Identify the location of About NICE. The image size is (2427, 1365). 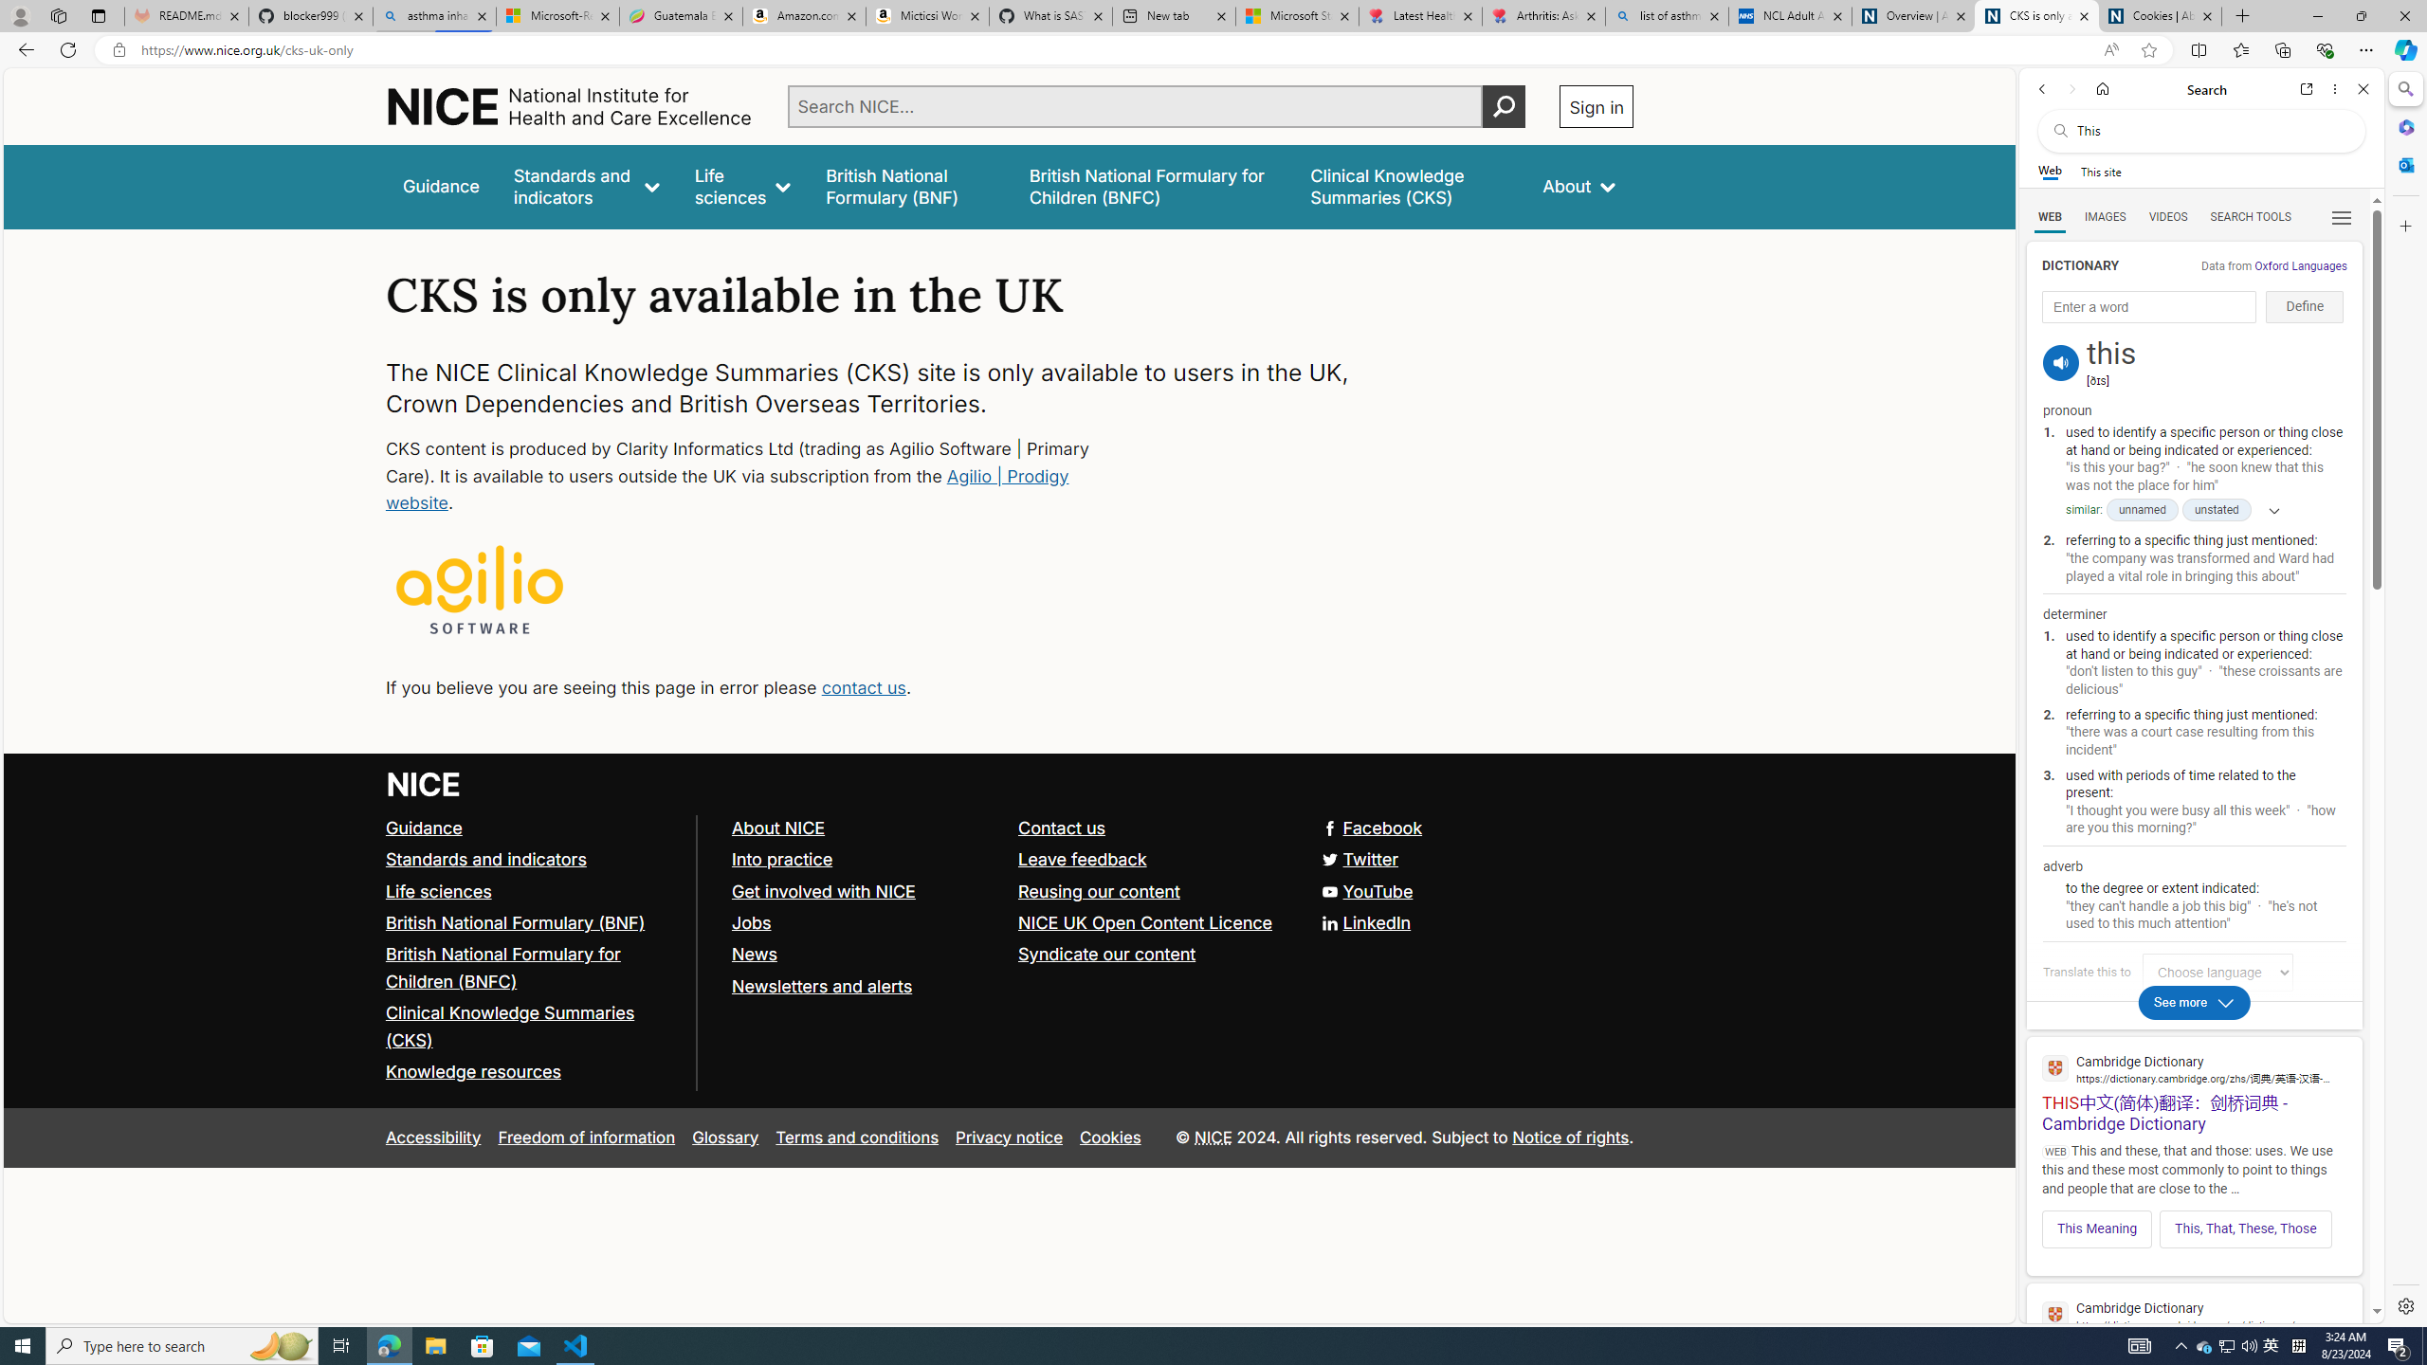
(865, 828).